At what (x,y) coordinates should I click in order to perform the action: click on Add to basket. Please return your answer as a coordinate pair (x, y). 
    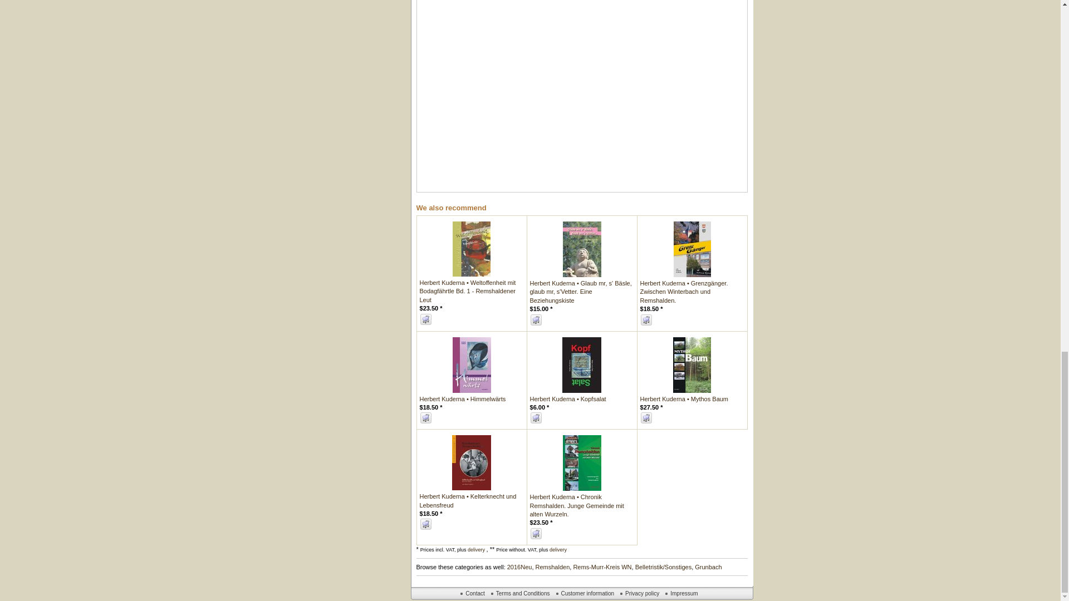
    Looking at the image, I should click on (536, 319).